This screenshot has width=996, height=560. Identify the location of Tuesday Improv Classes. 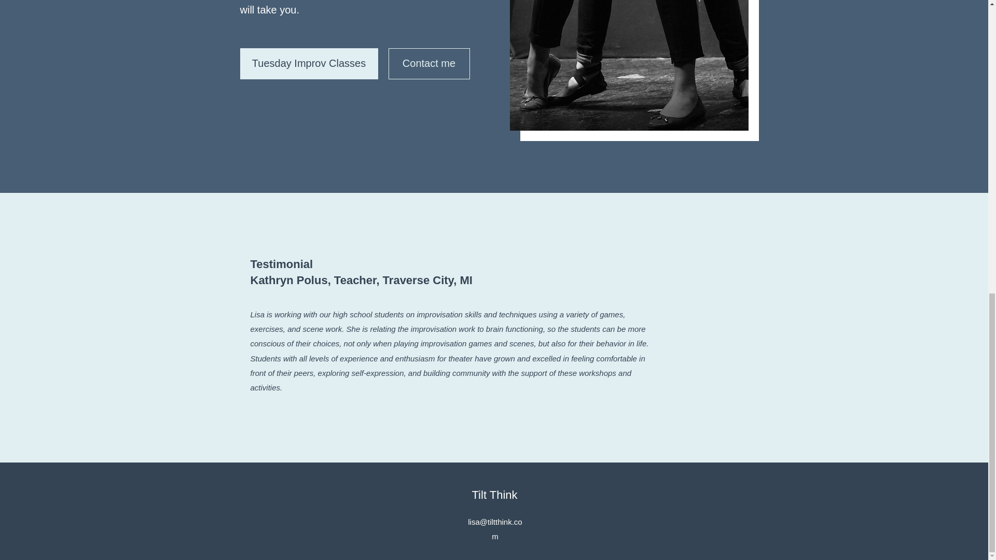
(308, 63).